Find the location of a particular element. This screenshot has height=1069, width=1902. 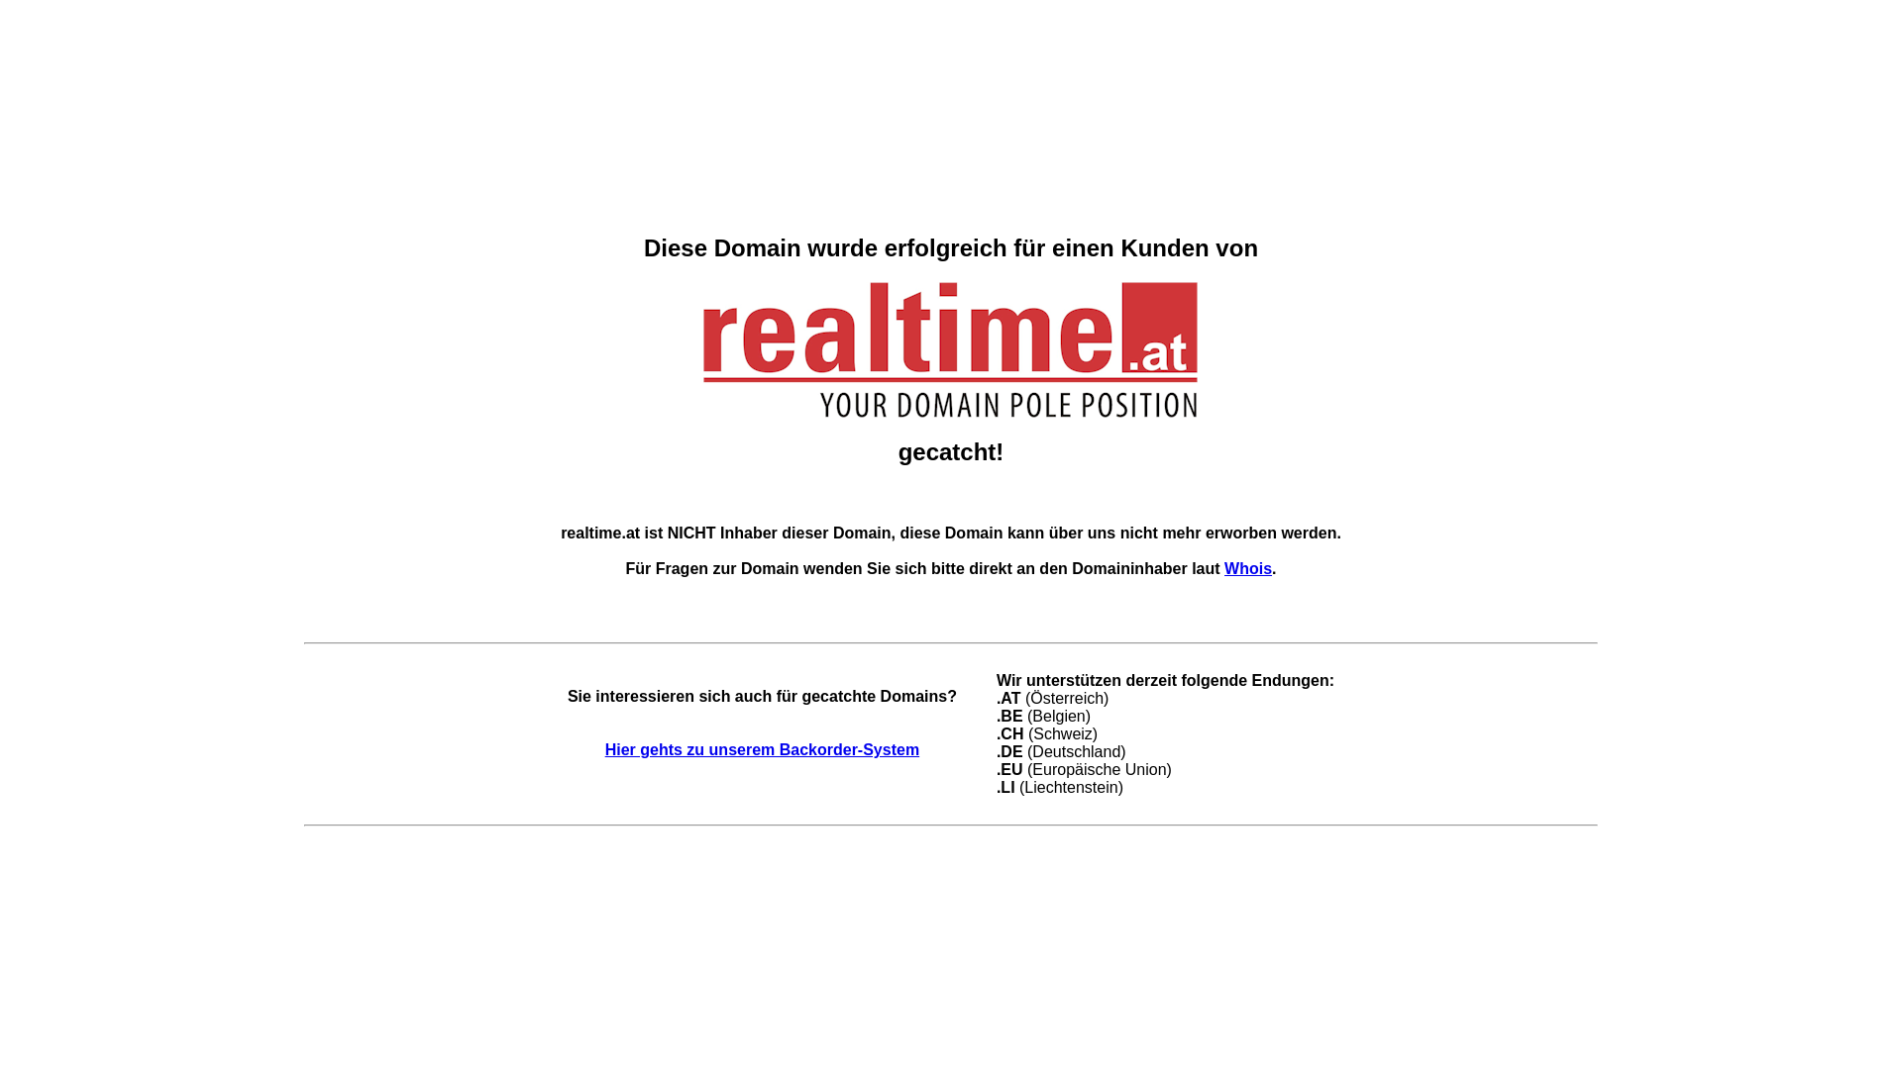

Whois is located at coordinates (1248, 568).